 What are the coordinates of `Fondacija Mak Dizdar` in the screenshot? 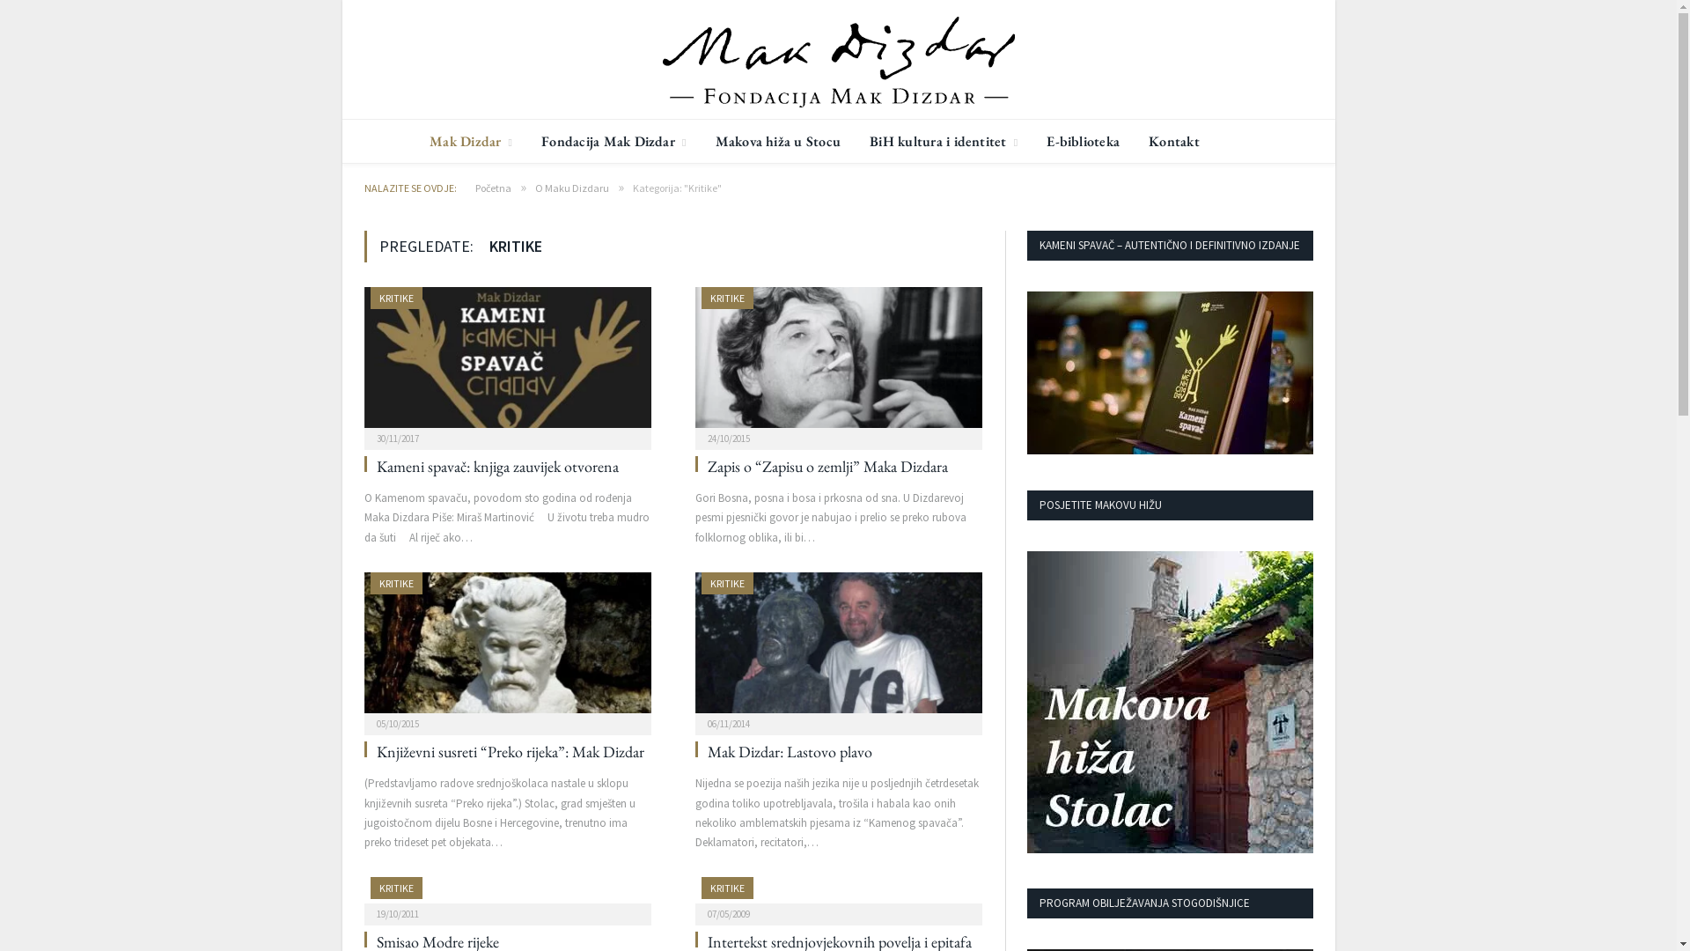 It's located at (838, 59).